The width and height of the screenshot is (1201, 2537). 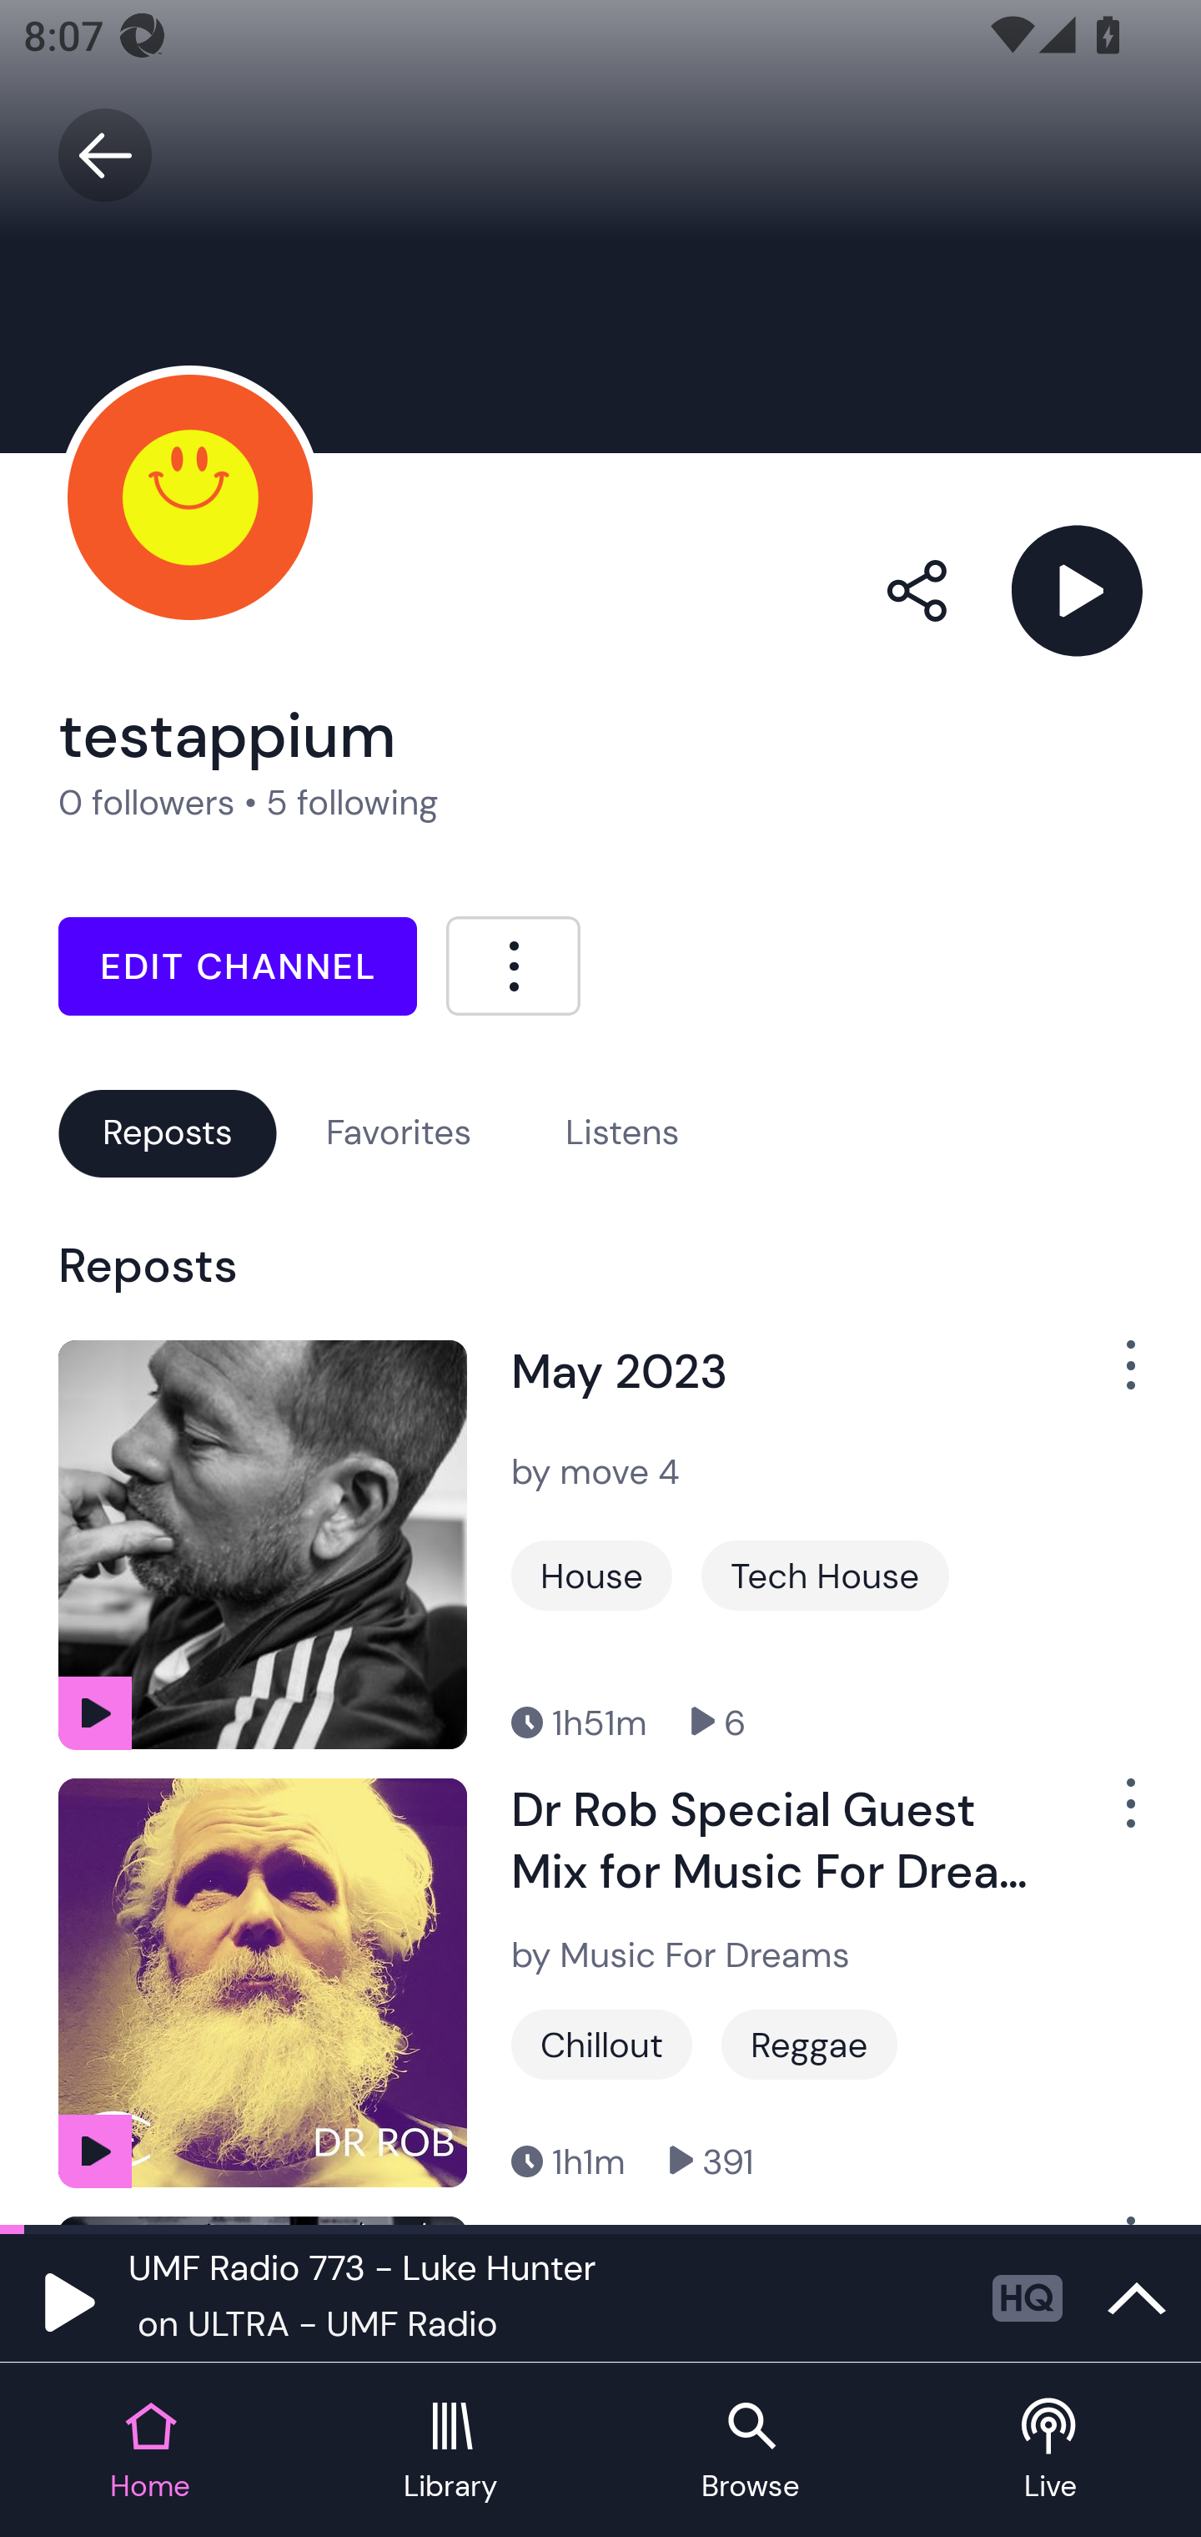 I want to click on More Menu, so click(x=513, y=965).